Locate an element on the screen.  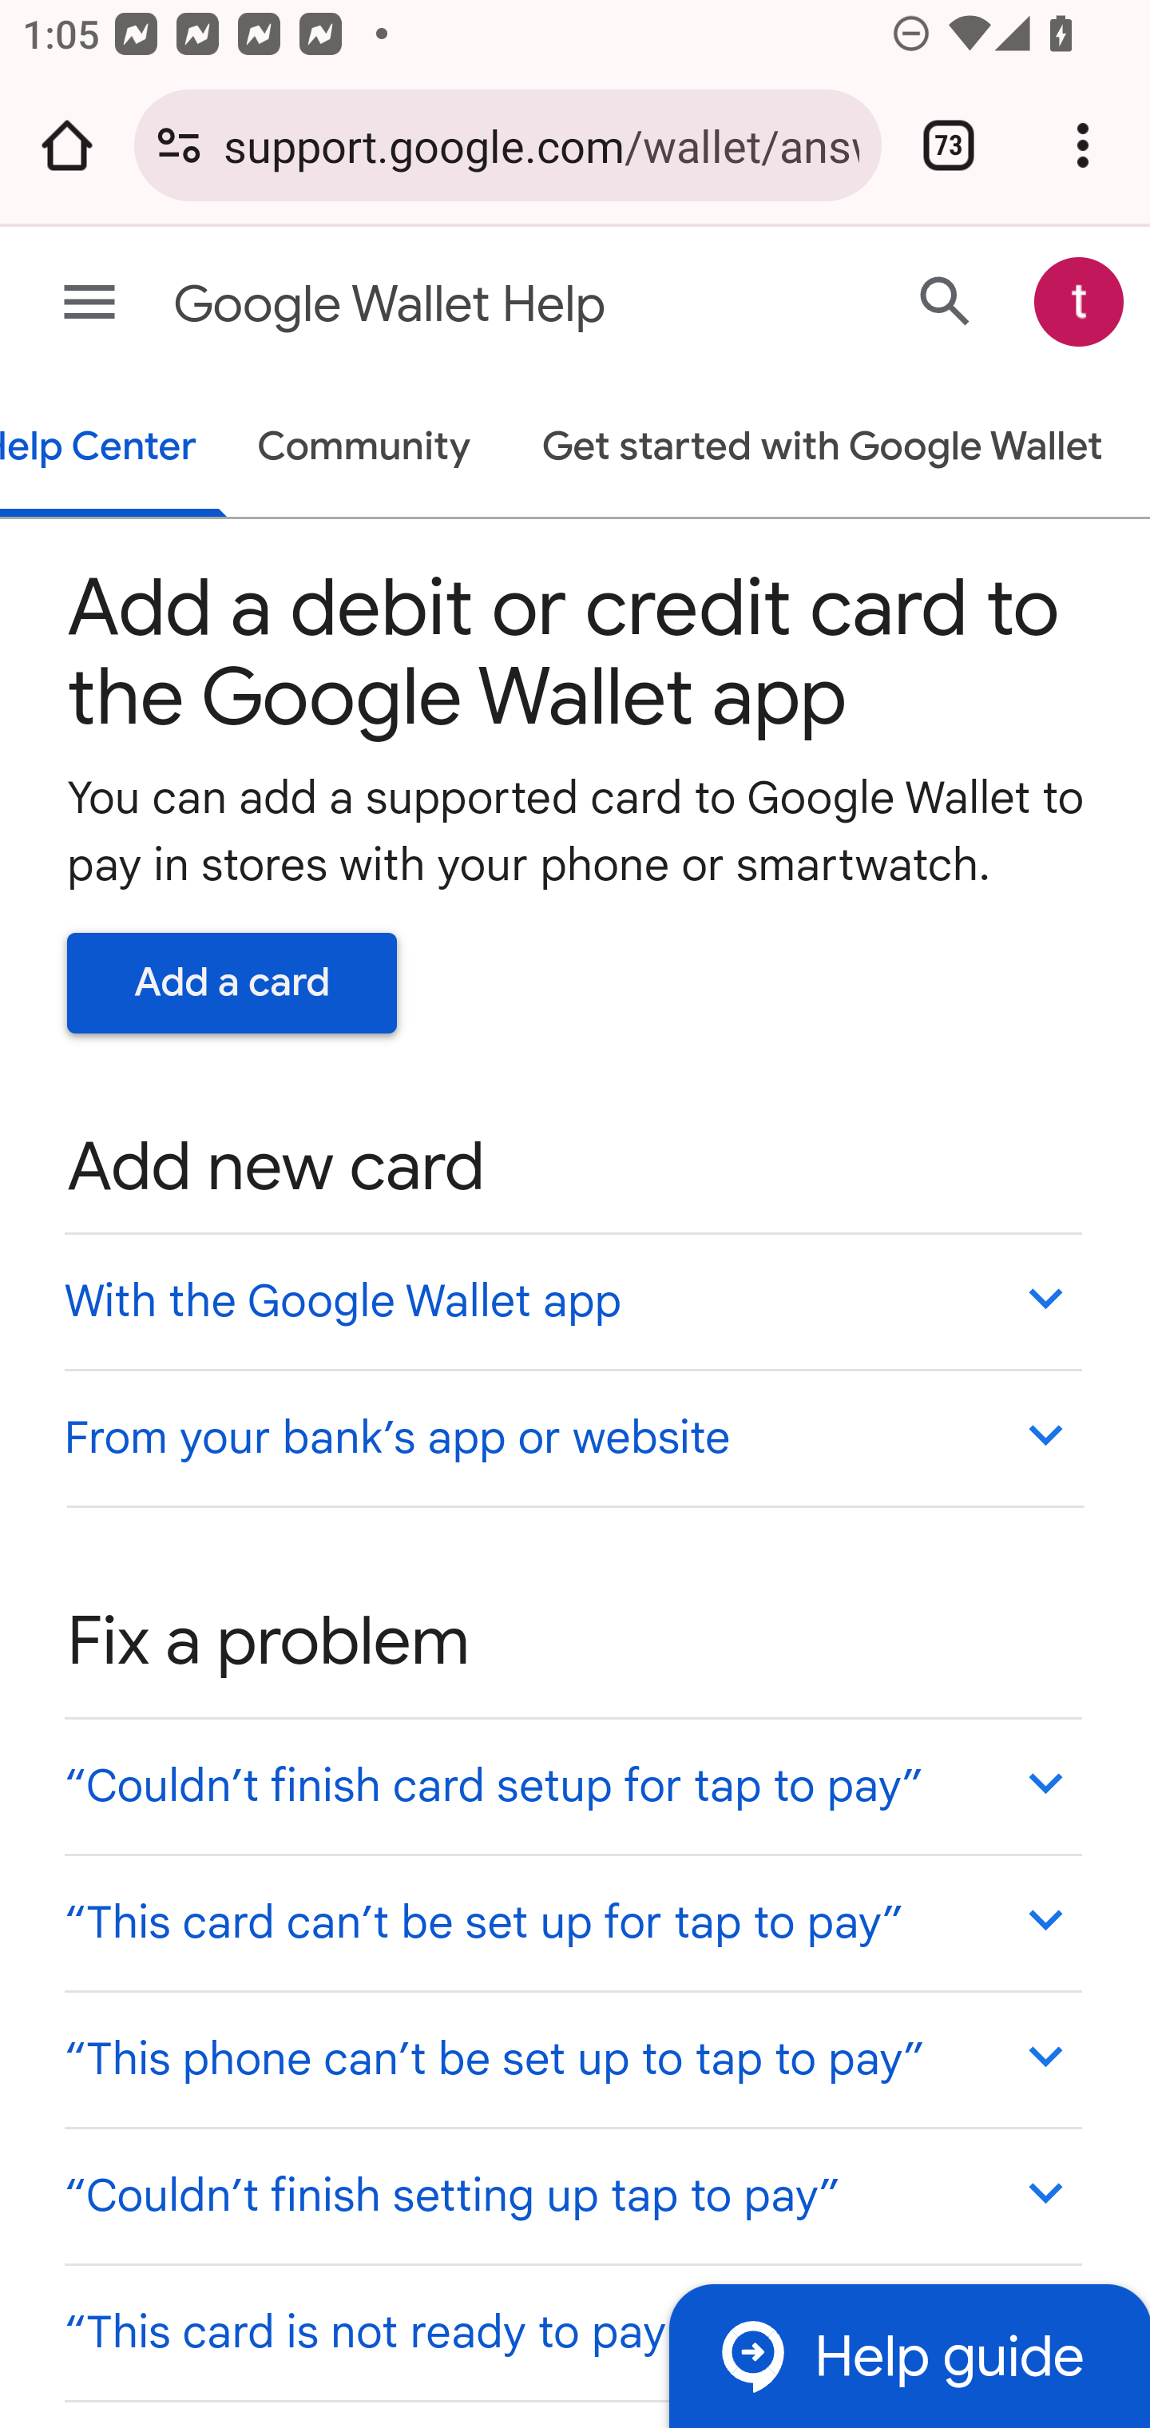
Connection is secure is located at coordinates (179, 145).